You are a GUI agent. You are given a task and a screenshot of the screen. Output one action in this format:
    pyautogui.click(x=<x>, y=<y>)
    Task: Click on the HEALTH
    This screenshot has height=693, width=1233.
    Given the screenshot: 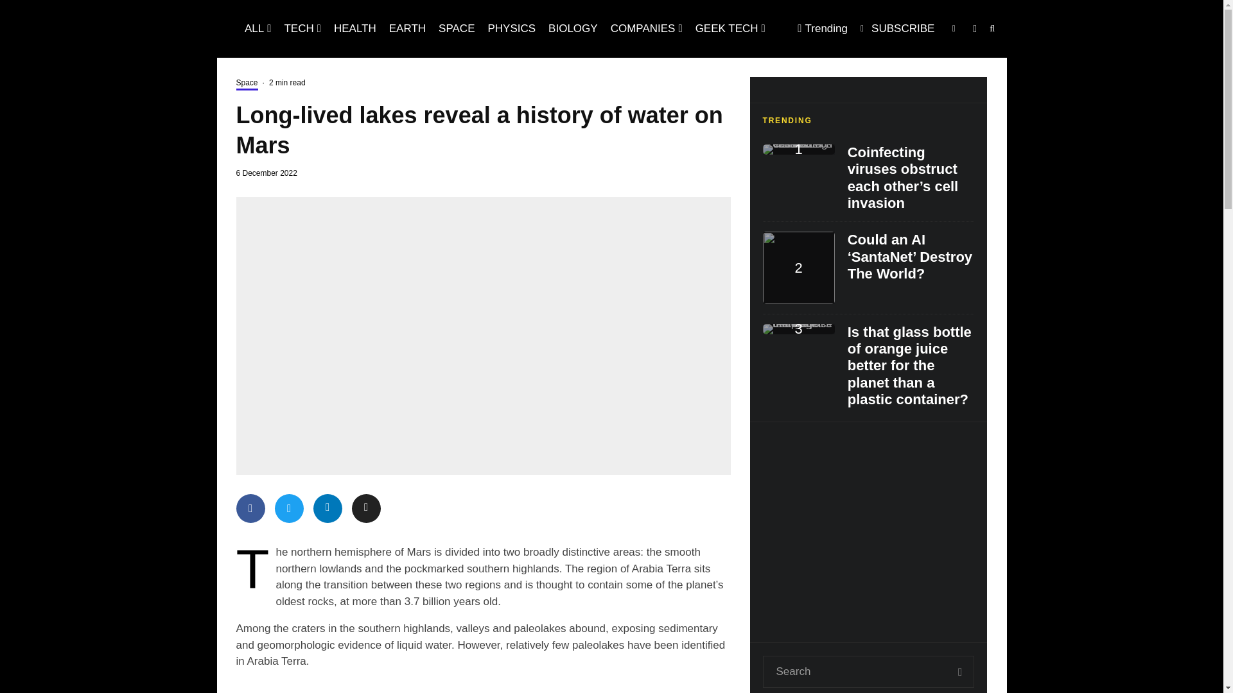 What is the action you would take?
    pyautogui.click(x=354, y=28)
    